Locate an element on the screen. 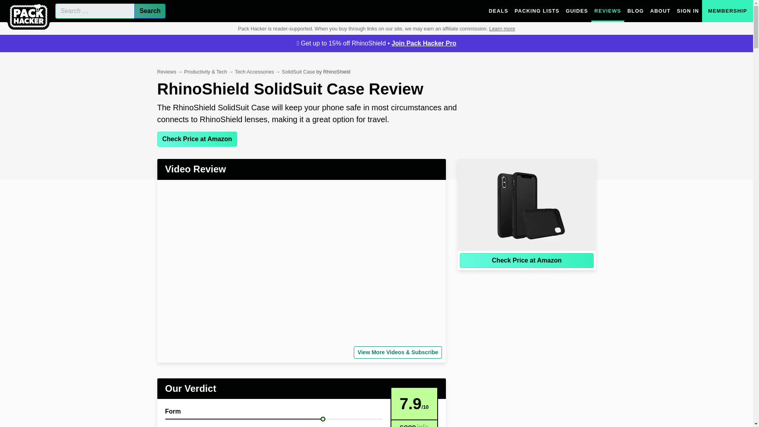 The width and height of the screenshot is (759, 427). Check Price at Amazon is located at coordinates (197, 139).